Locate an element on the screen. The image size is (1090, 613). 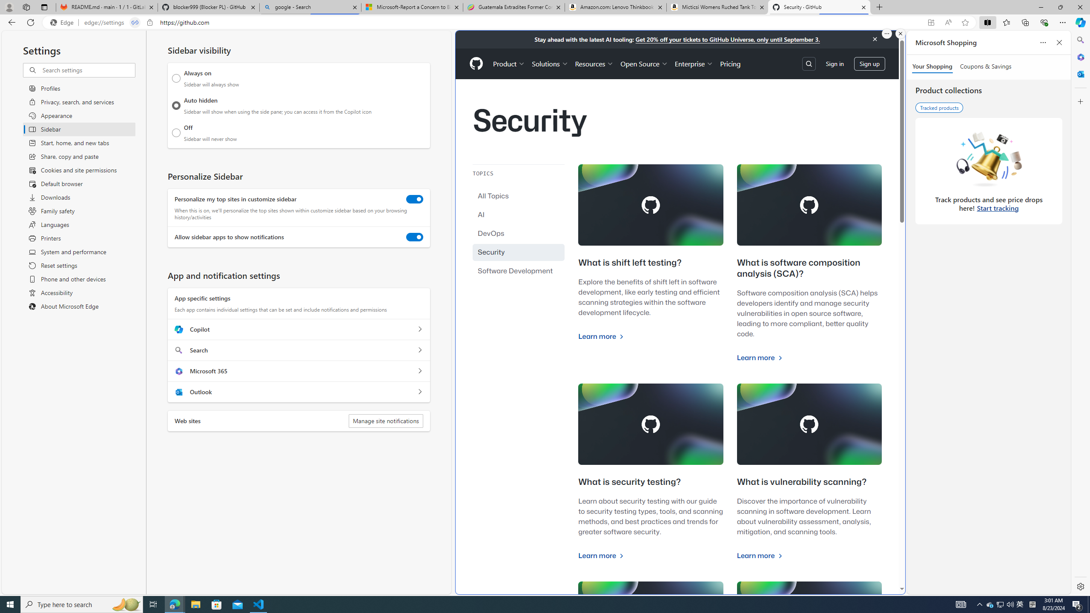
Manage site notifications is located at coordinates (386, 421).